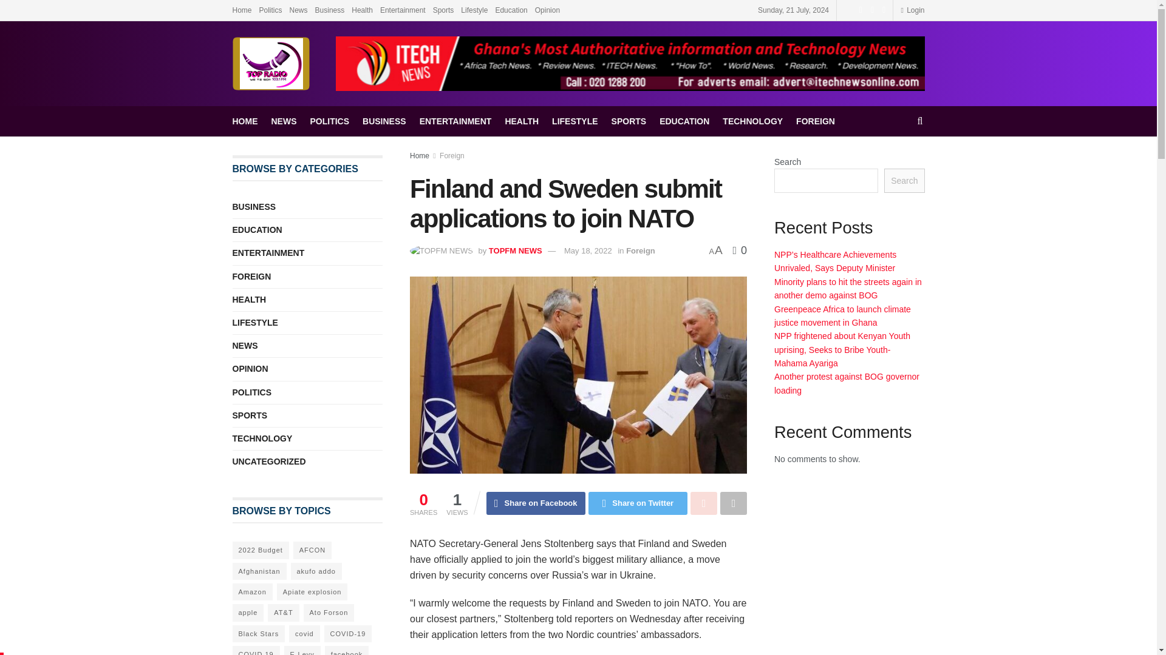 This screenshot has width=1166, height=655. What do you see at coordinates (510, 10) in the screenshot?
I see `Education` at bounding box center [510, 10].